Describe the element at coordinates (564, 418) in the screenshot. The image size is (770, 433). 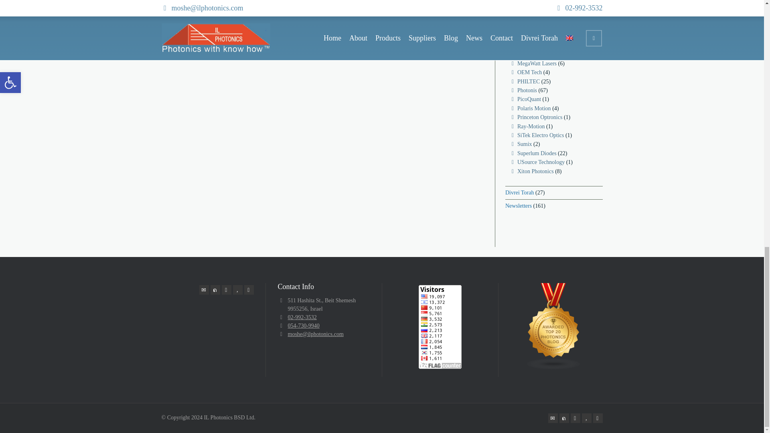
I see `X` at that location.